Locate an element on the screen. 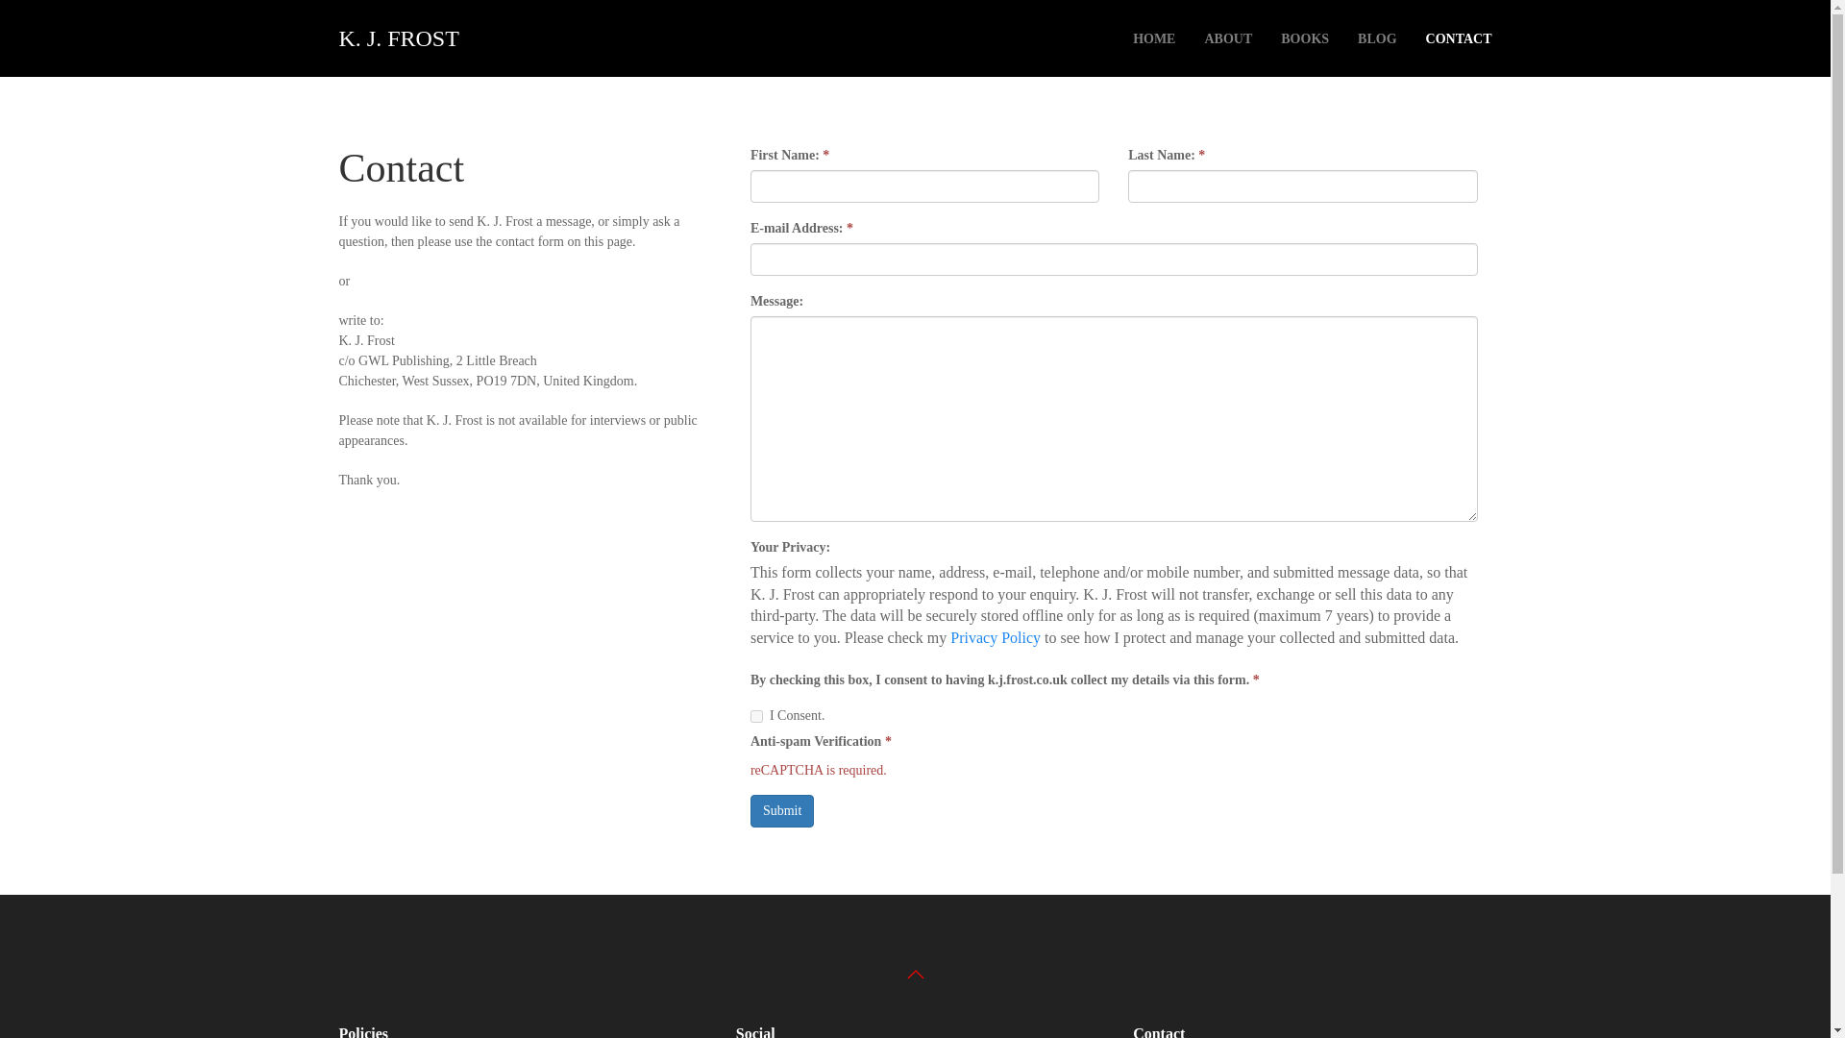 This screenshot has height=1038, width=1845. BLOG is located at coordinates (1377, 38).